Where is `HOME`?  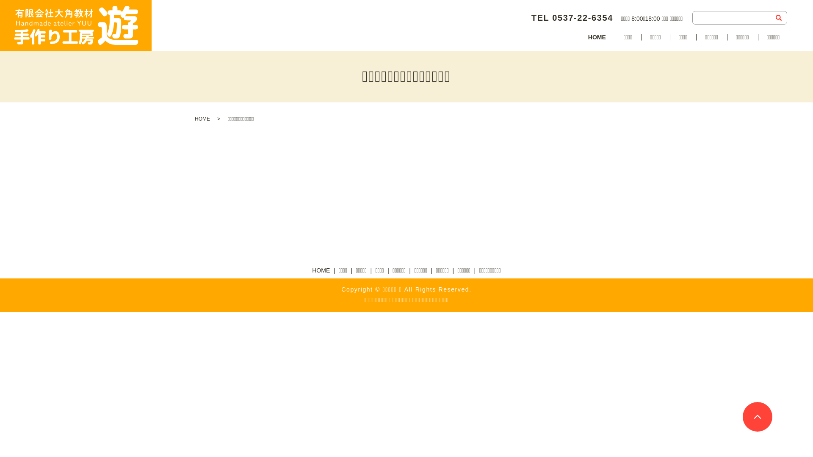 HOME is located at coordinates (321, 271).